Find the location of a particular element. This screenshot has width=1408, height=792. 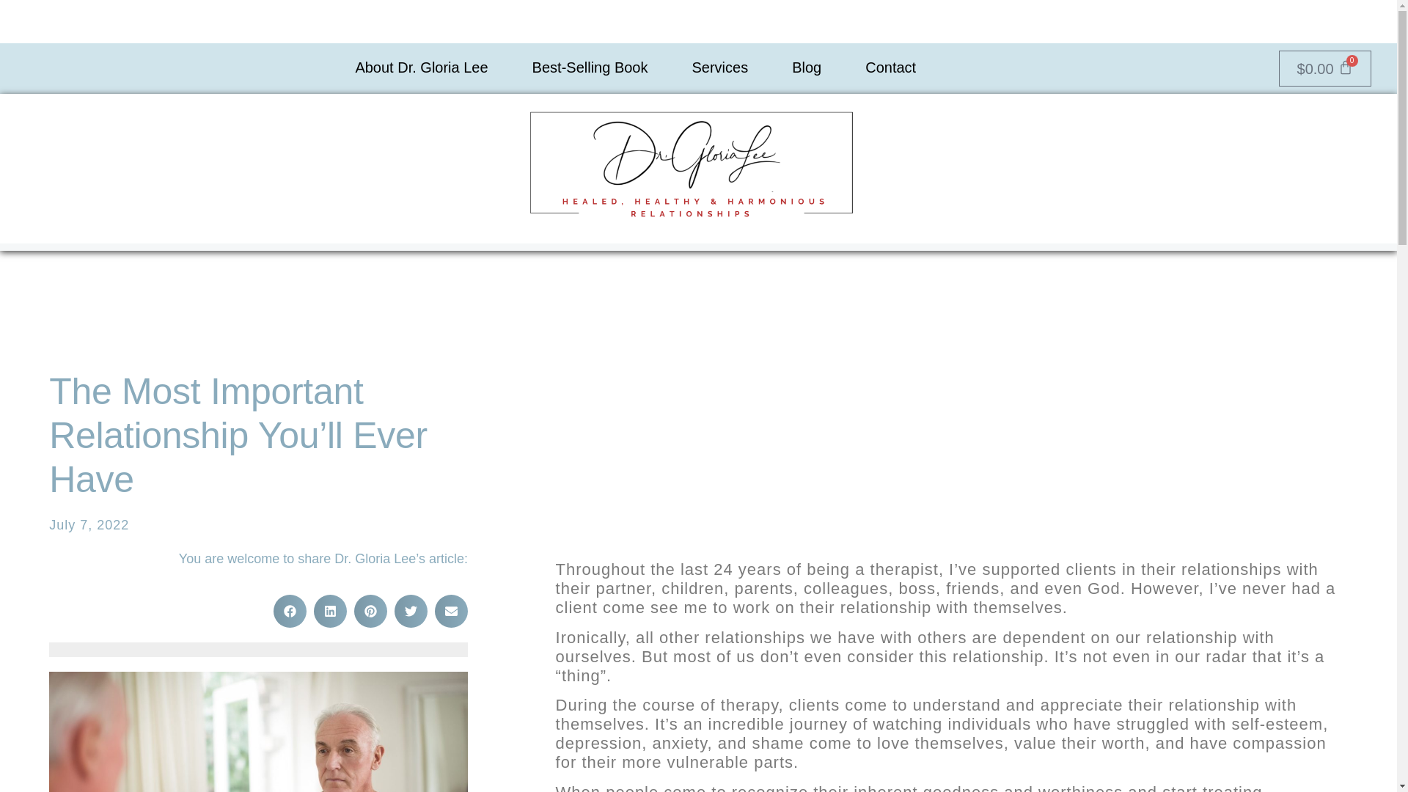

Contact is located at coordinates (890, 67).